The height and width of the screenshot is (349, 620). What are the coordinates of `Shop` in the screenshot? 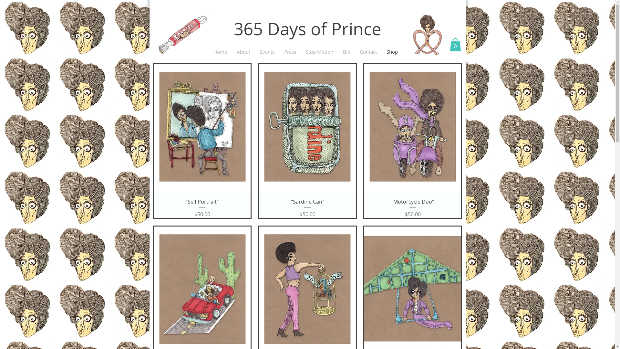 It's located at (392, 52).